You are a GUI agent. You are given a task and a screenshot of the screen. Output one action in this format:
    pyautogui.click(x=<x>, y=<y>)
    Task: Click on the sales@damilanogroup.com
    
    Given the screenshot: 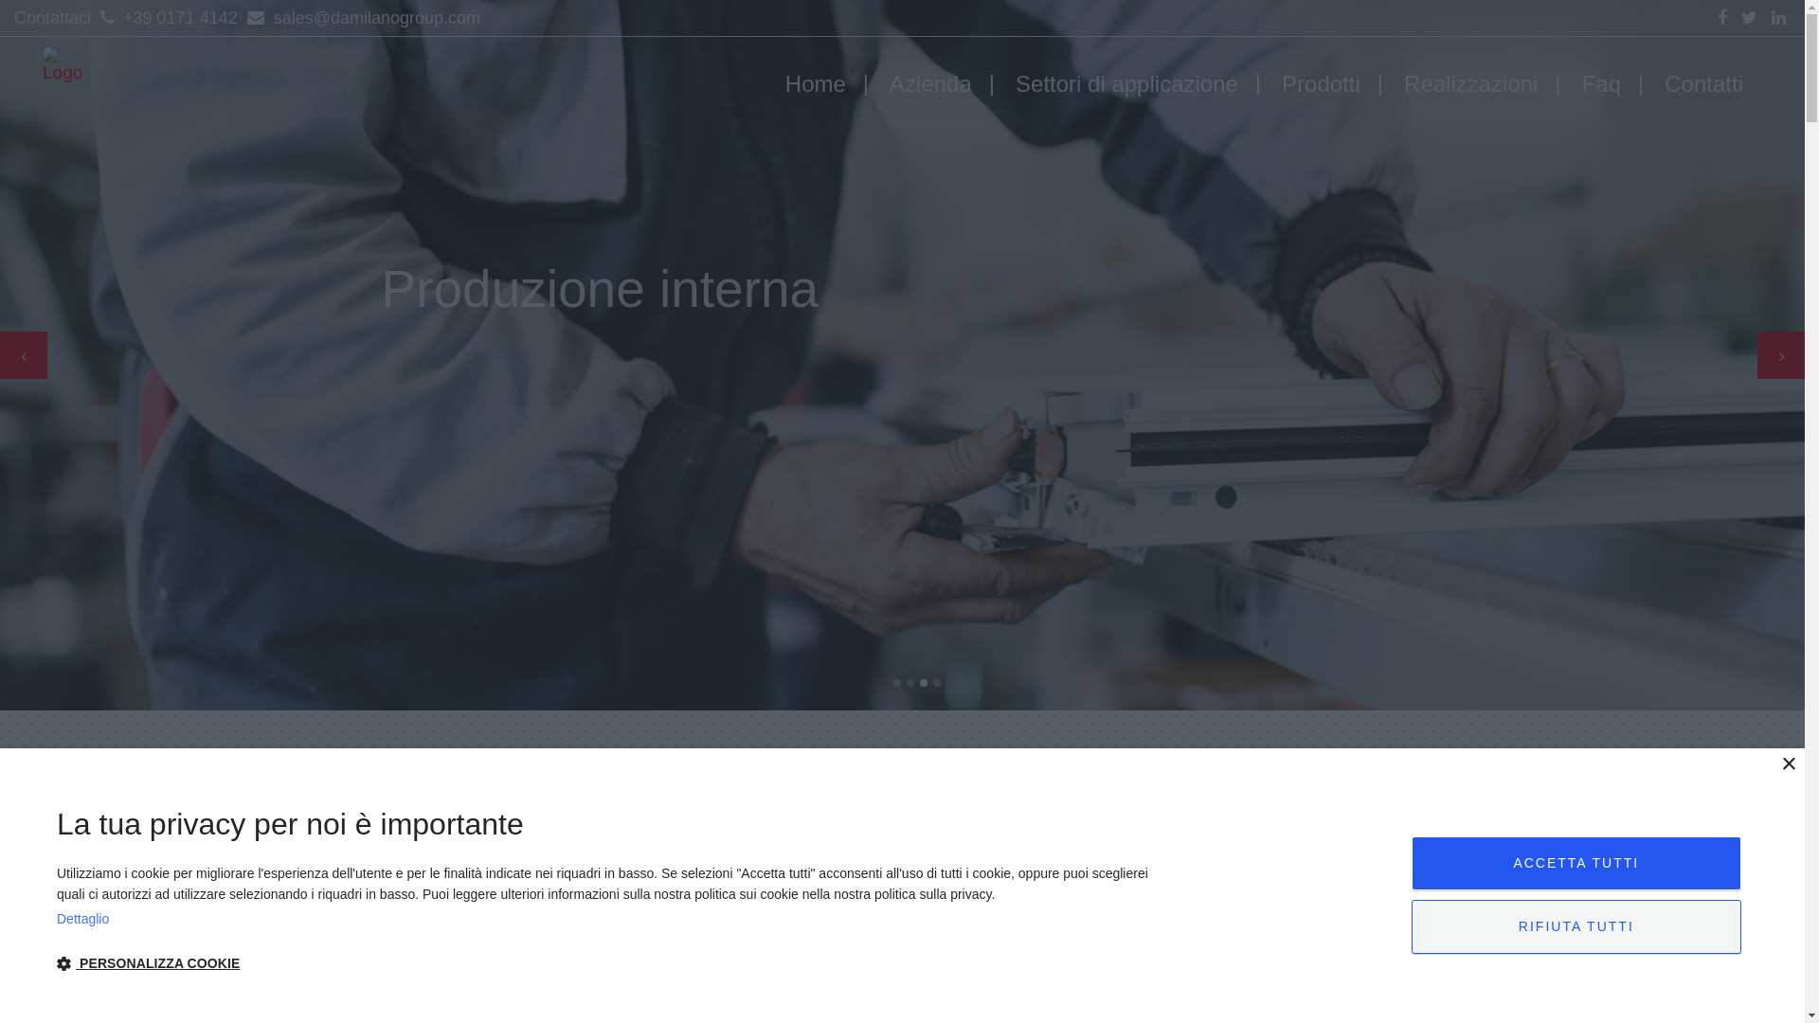 What is the action you would take?
    pyautogui.click(x=361, y=18)
    